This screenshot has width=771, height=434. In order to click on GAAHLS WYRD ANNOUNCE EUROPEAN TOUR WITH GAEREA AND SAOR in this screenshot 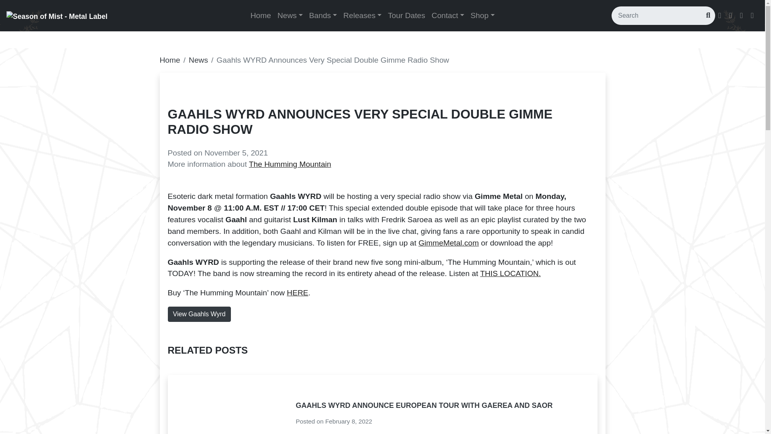, I will do `click(424, 405)`.